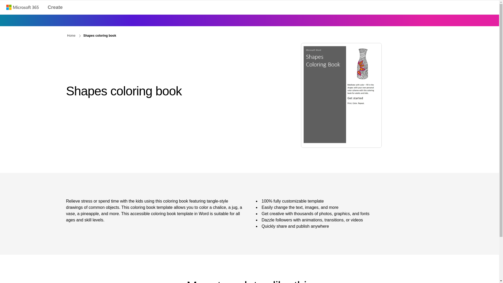 Image resolution: width=503 pixels, height=283 pixels. I want to click on Create, so click(55, 7).